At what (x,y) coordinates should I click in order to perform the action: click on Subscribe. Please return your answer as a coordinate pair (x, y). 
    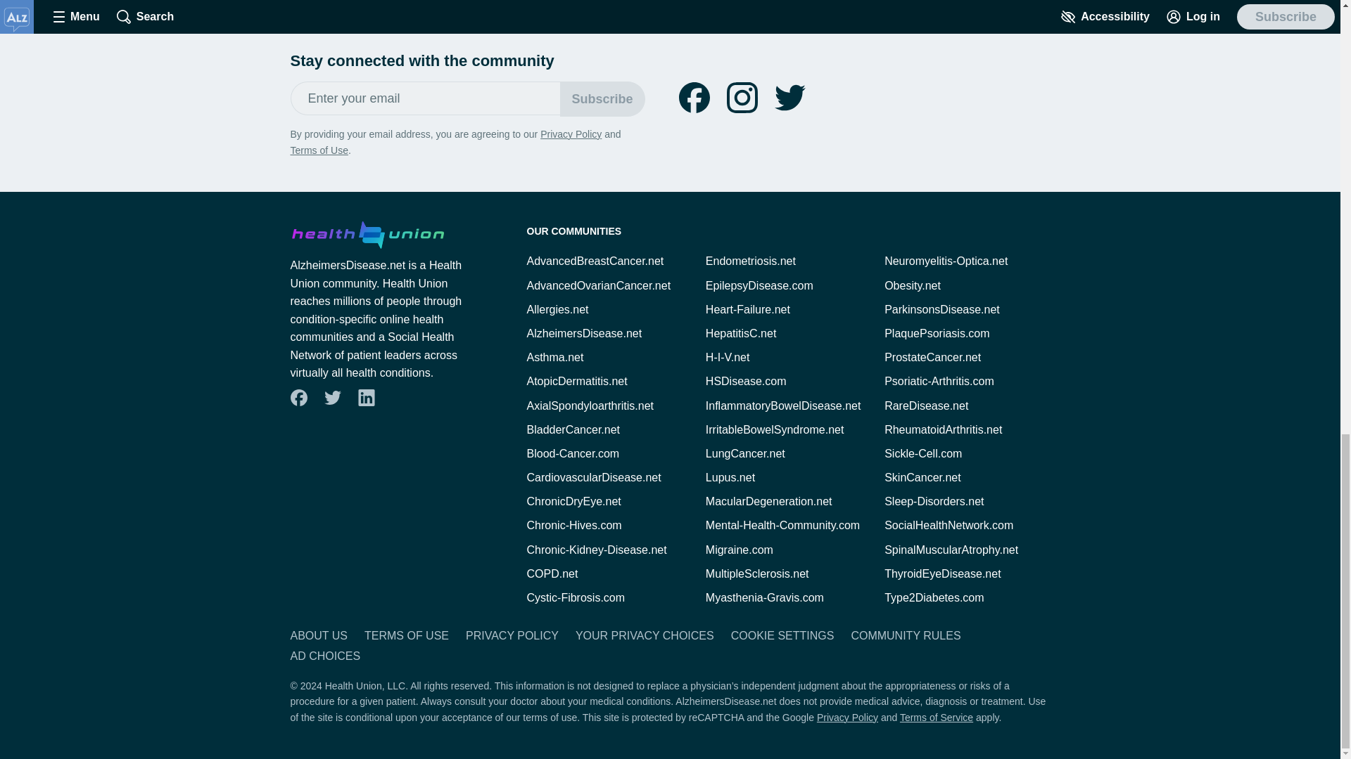
    Looking at the image, I should click on (602, 98).